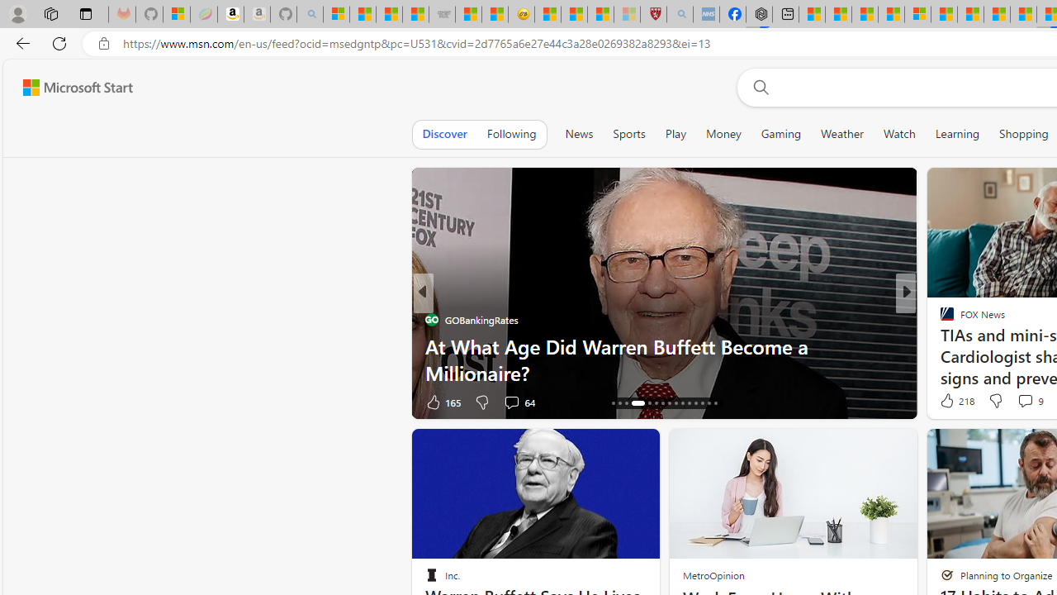 Image resolution: width=1057 pixels, height=595 pixels. I want to click on 415 Like, so click(951, 402).